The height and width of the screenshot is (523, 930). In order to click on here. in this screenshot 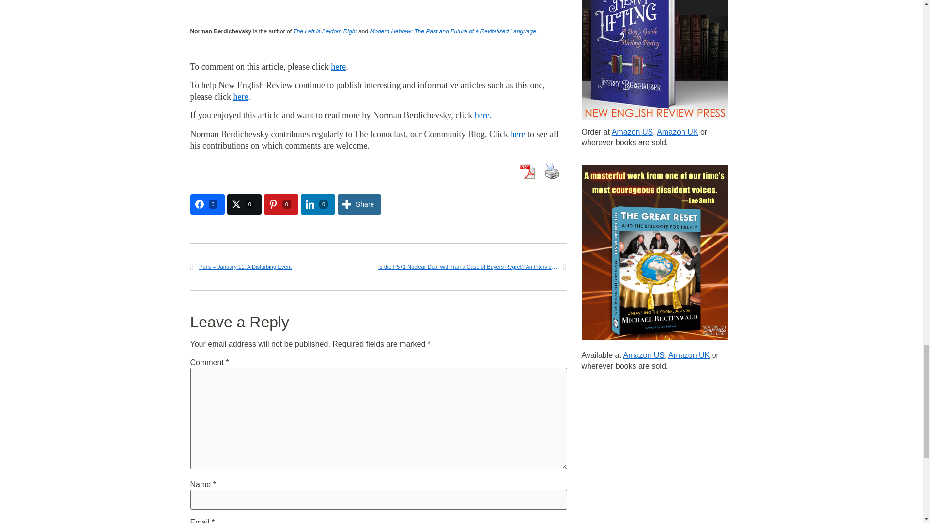, I will do `click(483, 115)`.